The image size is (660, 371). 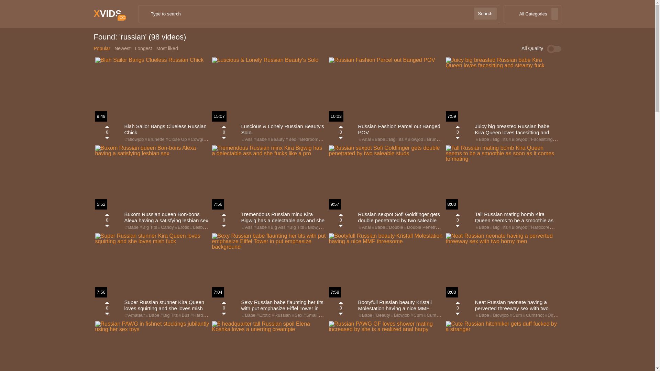 I want to click on Brunette, so click(x=433, y=139).